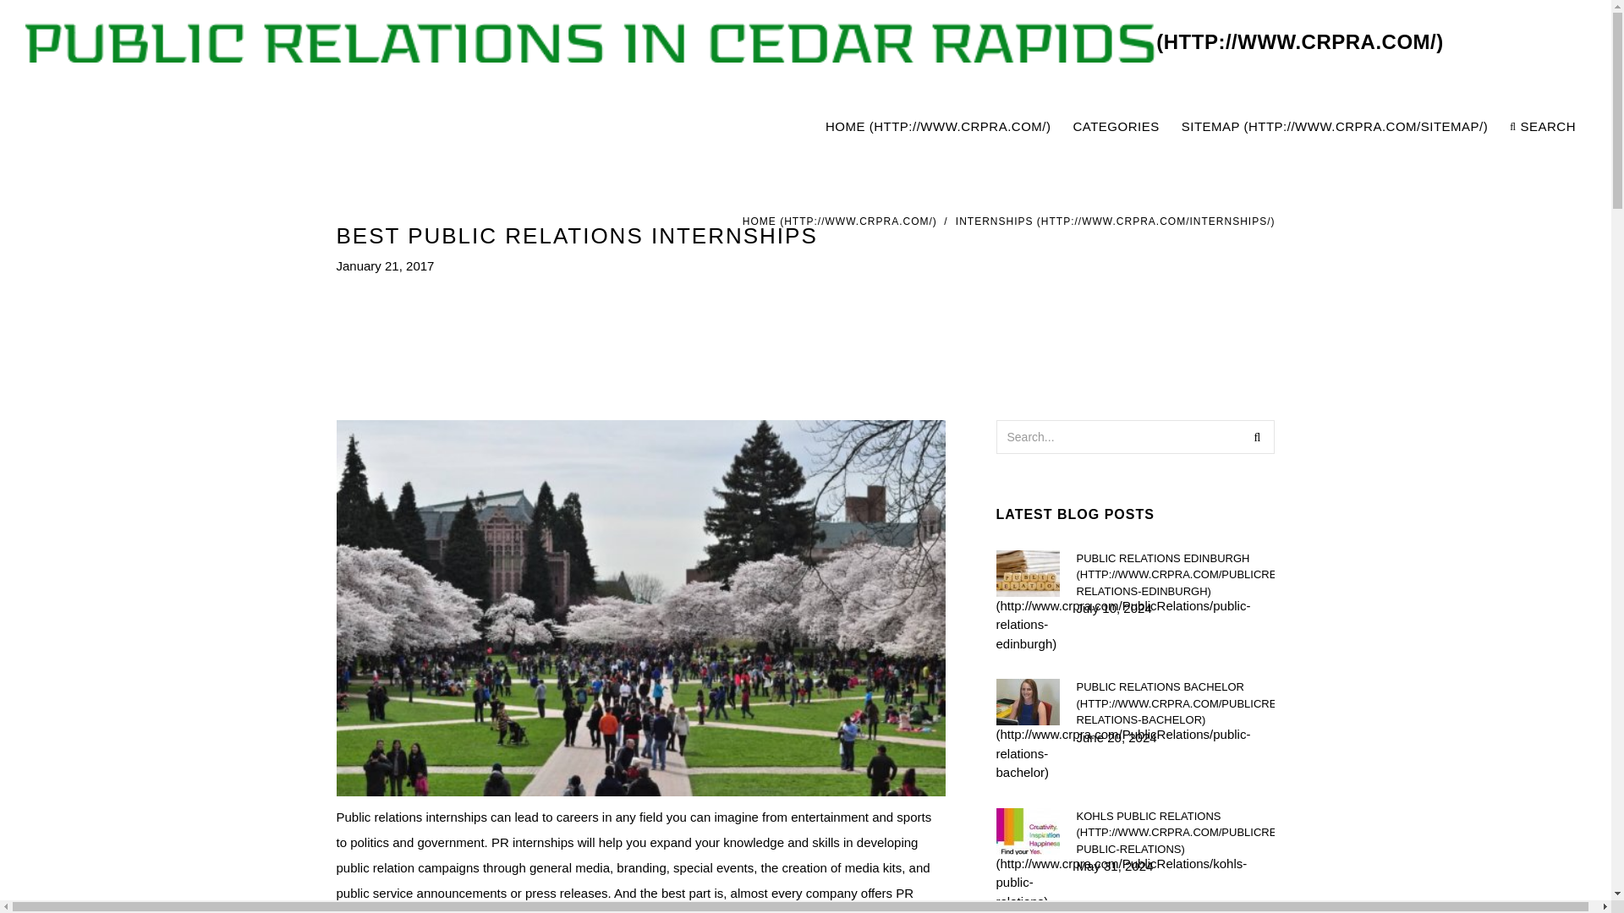  Describe the element at coordinates (1115, 221) in the screenshot. I see `INTERNSHIPS` at that location.